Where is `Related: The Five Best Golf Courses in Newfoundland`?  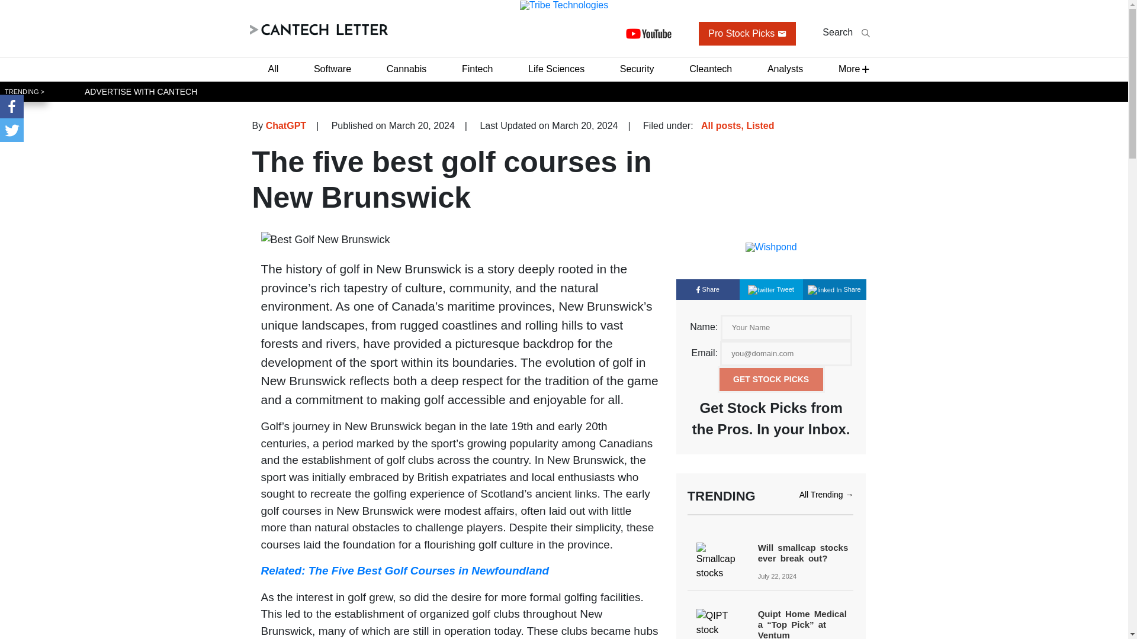 Related: The Five Best Golf Courses in Newfoundland is located at coordinates (404, 570).